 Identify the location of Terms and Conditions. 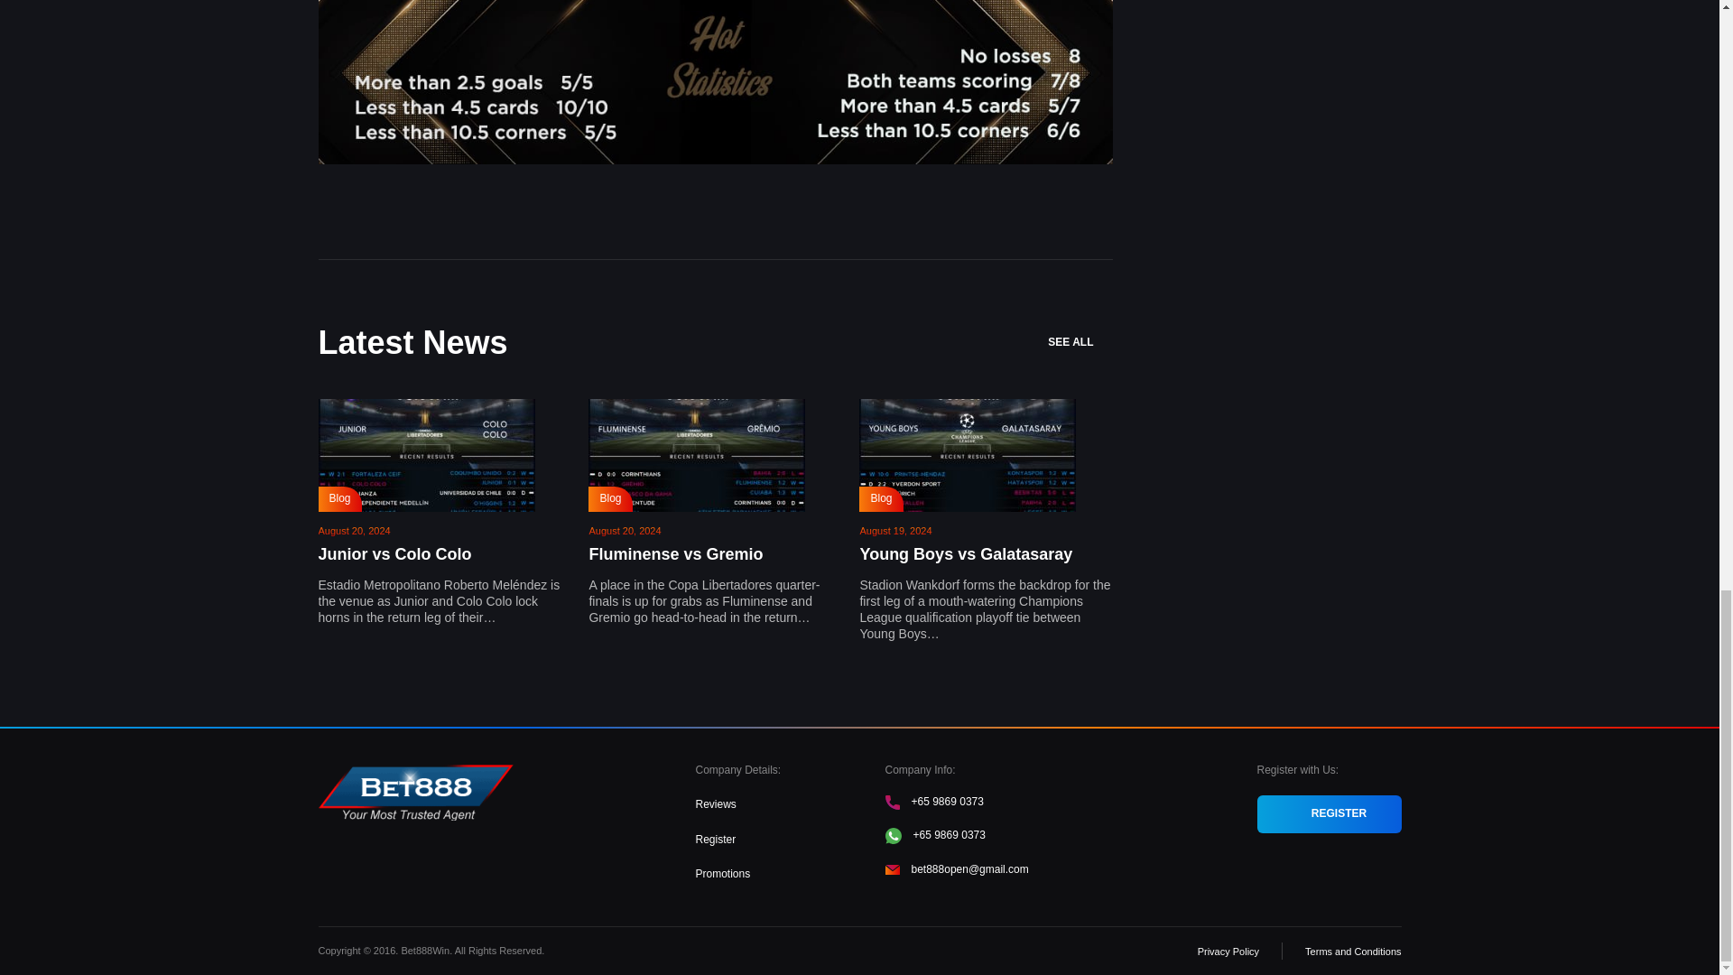
(1352, 951).